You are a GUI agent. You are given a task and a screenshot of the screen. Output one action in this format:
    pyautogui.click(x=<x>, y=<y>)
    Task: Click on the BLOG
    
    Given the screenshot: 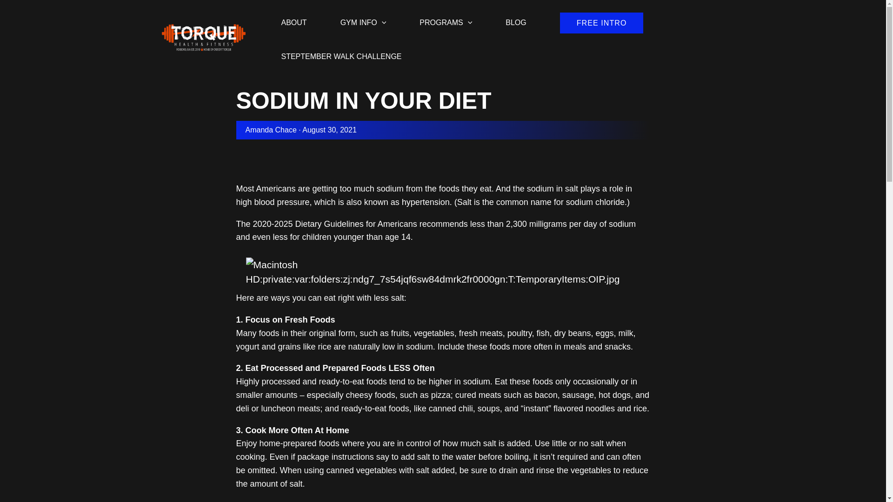 What is the action you would take?
    pyautogui.click(x=515, y=17)
    